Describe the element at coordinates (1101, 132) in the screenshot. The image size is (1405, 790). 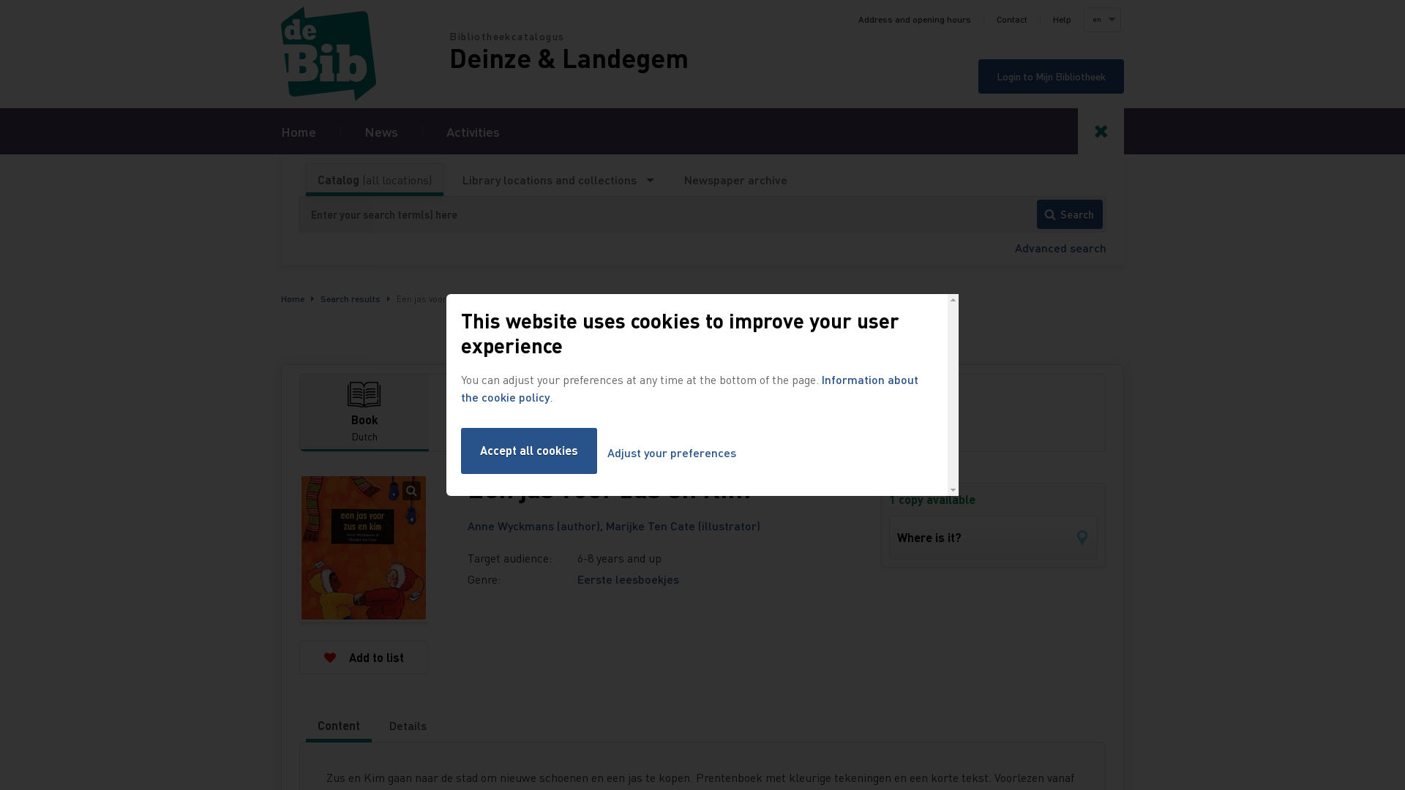
I see `Toggle search` at that location.